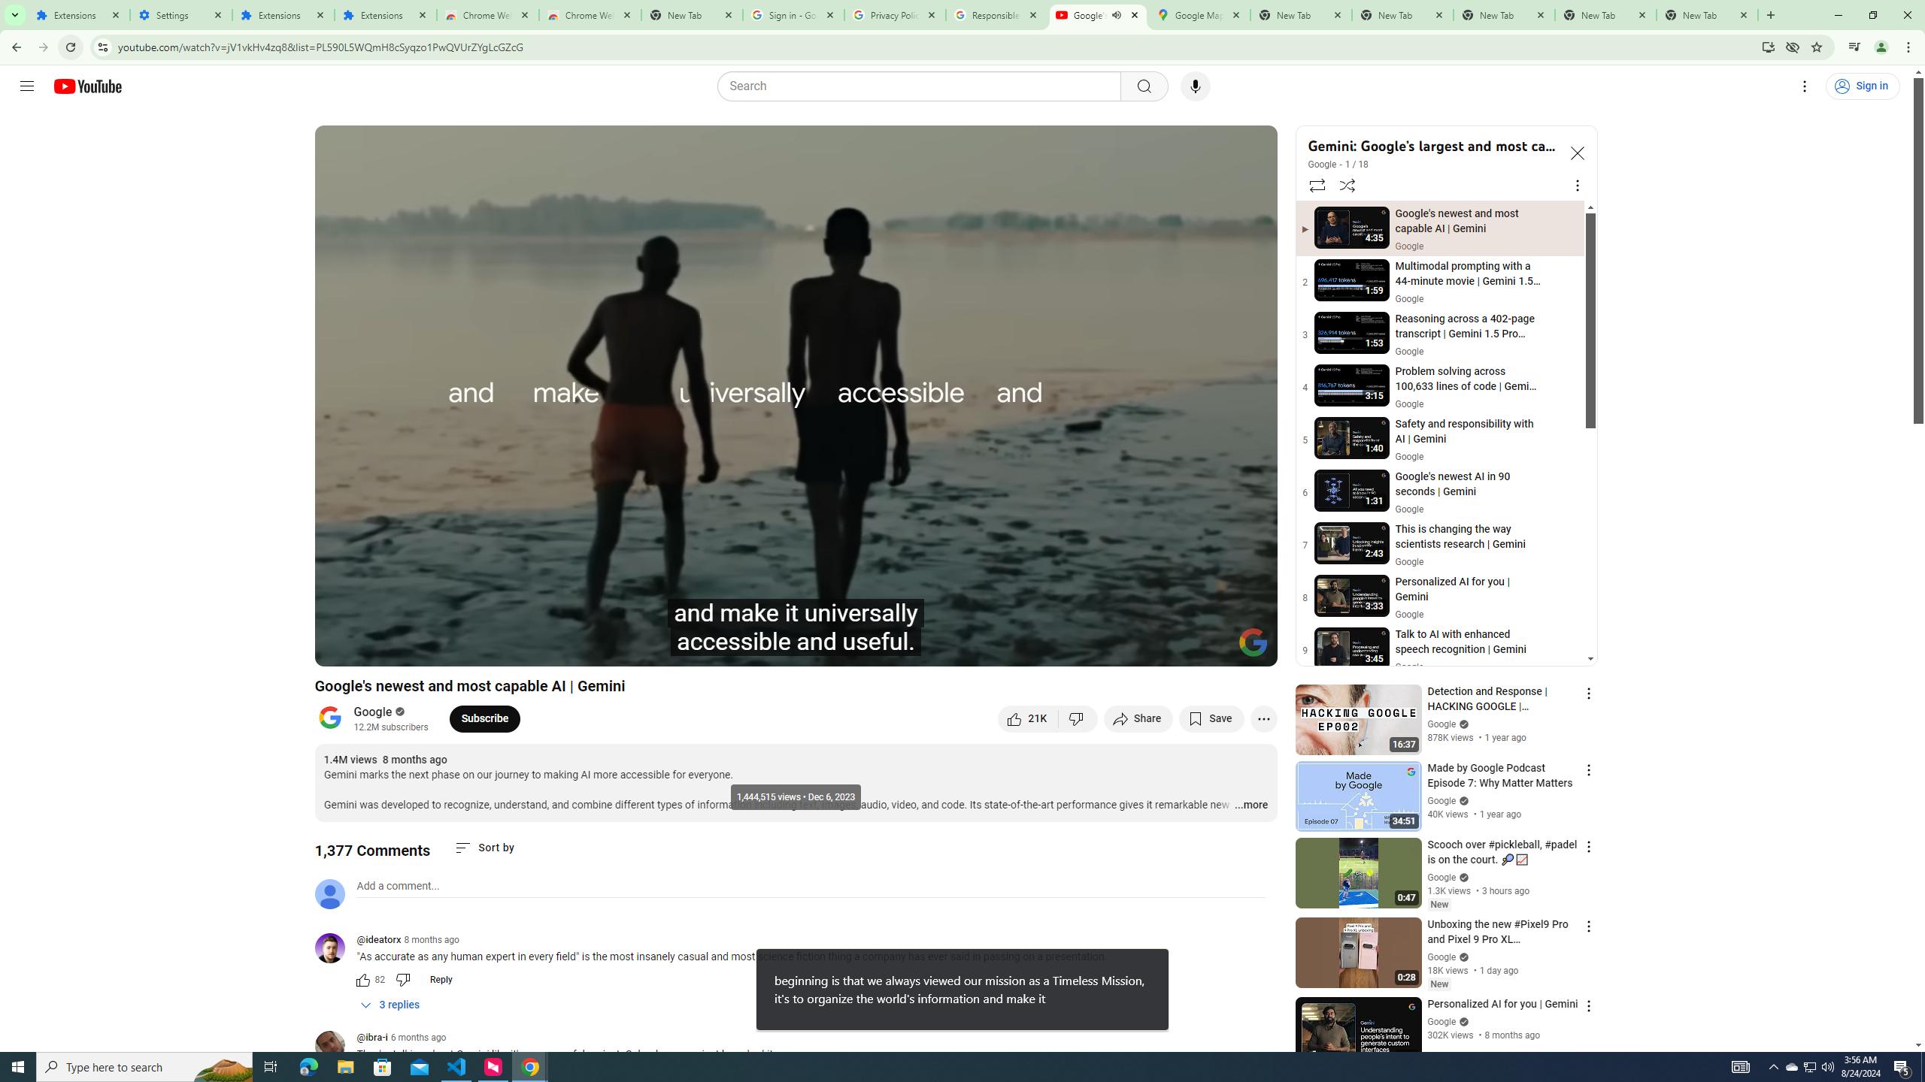 This screenshot has width=1925, height=1082. What do you see at coordinates (1253, 642) in the screenshot?
I see `Channel watermark` at bounding box center [1253, 642].